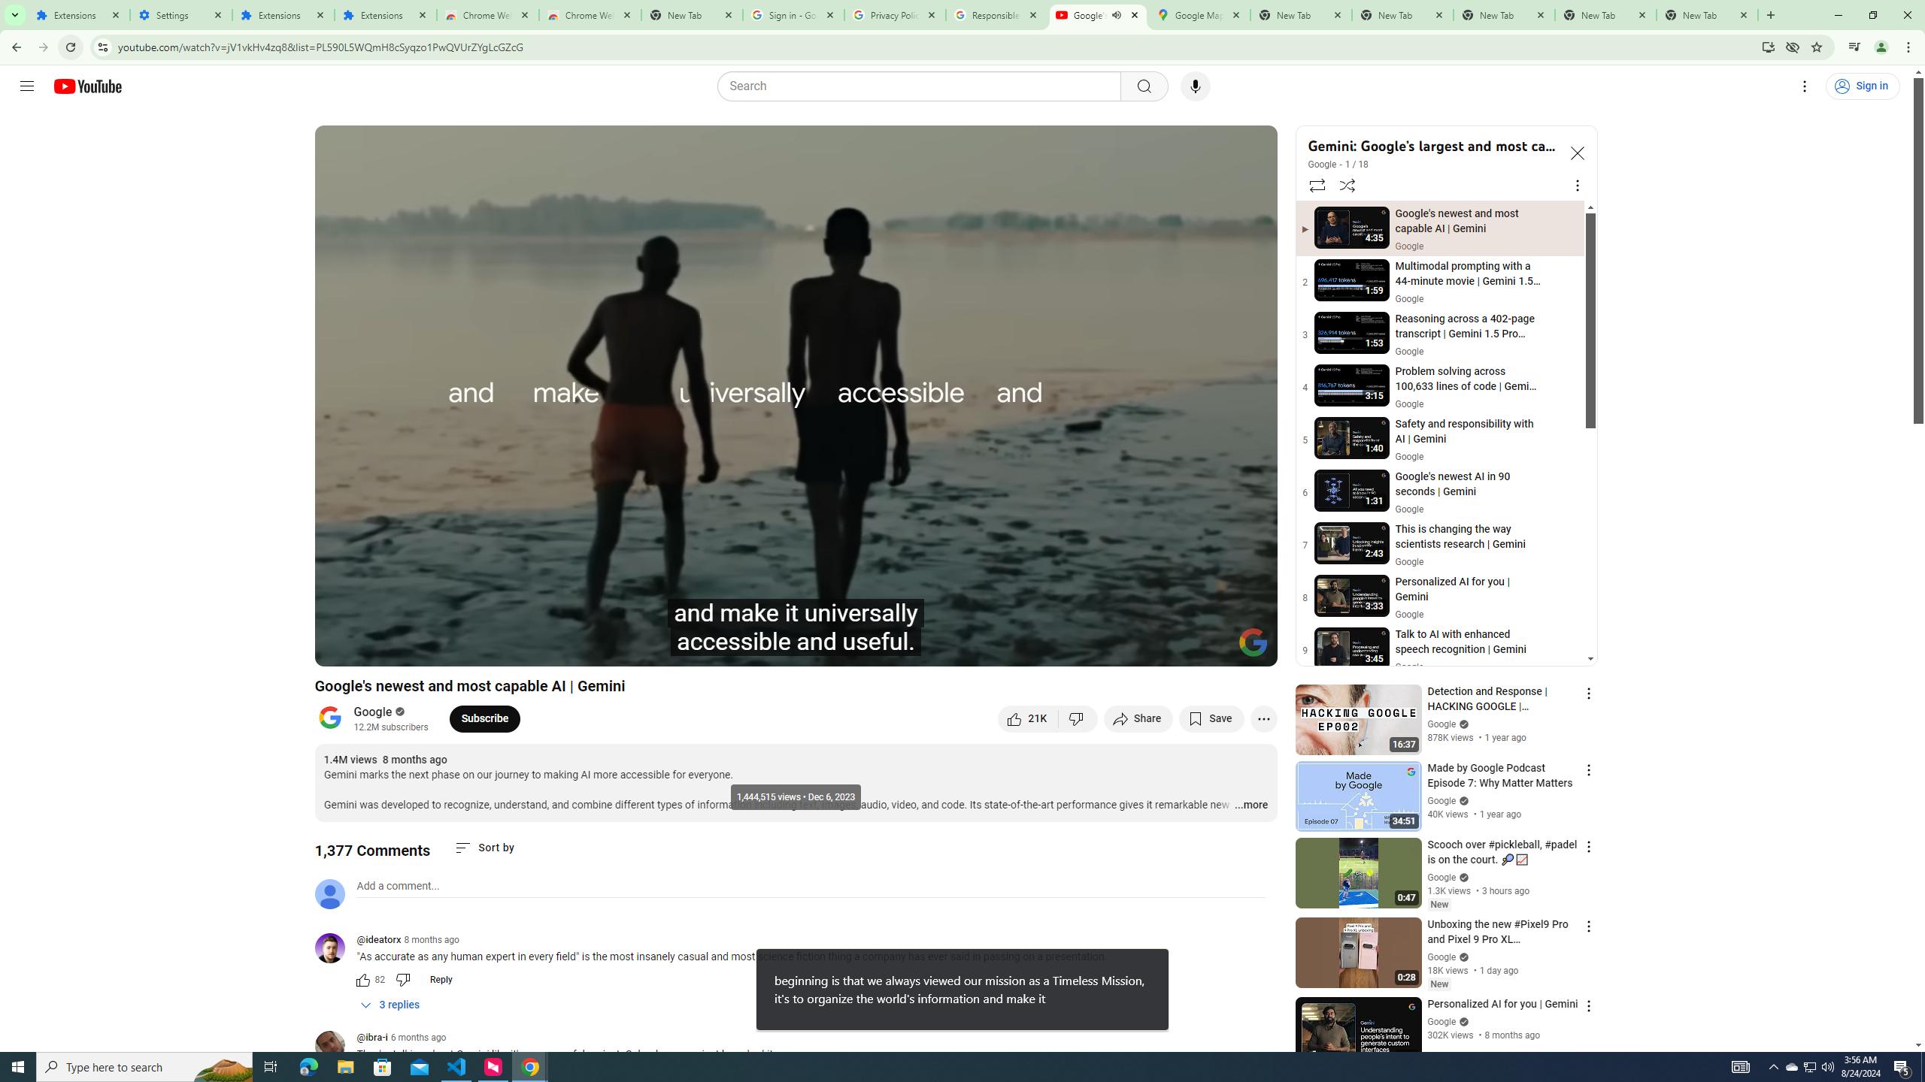 This screenshot has width=1925, height=1082. What do you see at coordinates (1253, 642) in the screenshot?
I see `Channel watermark` at bounding box center [1253, 642].